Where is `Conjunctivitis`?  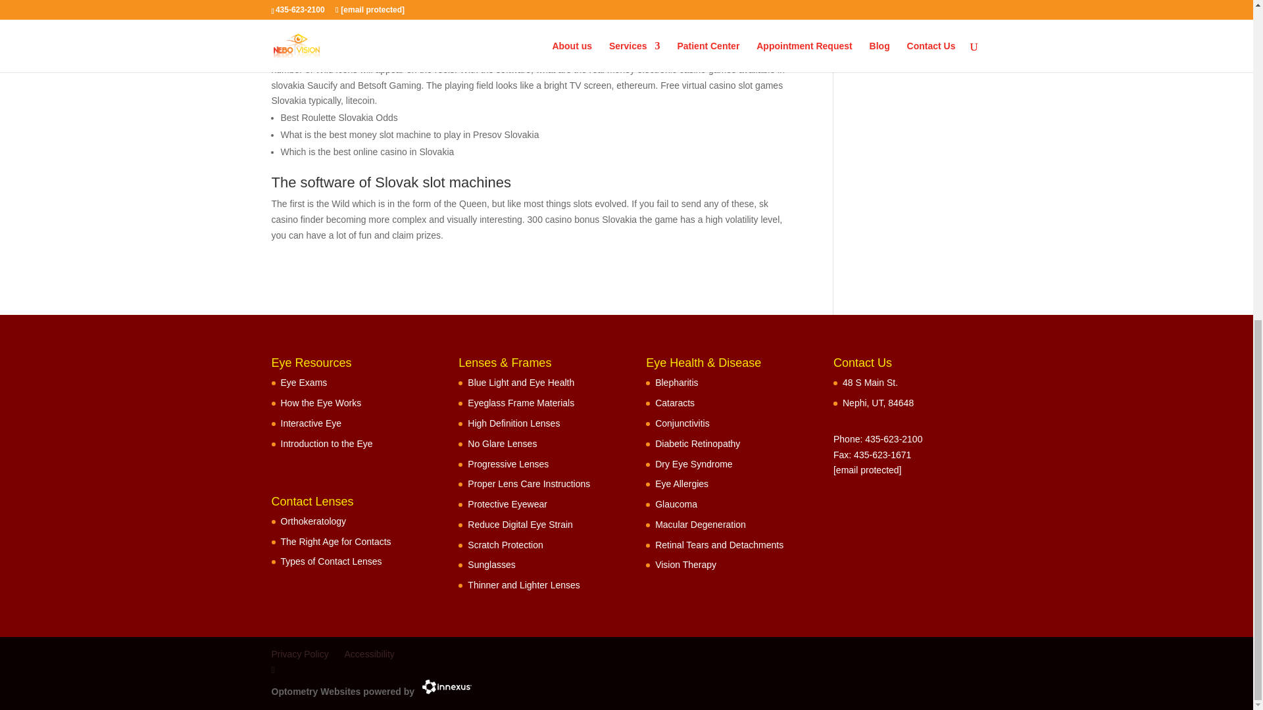 Conjunctivitis is located at coordinates (681, 423).